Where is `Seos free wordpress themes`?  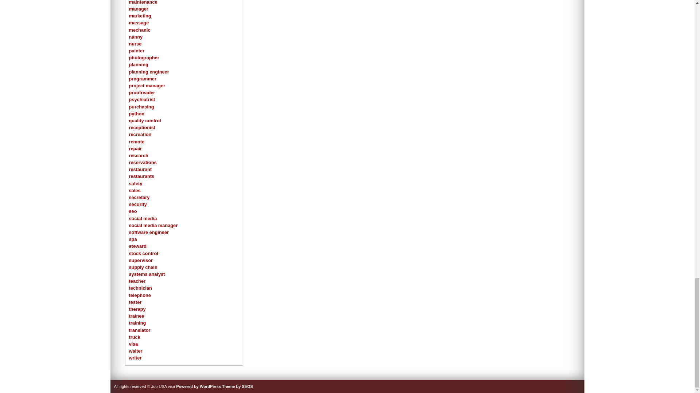 Seos free wordpress themes is located at coordinates (237, 386).